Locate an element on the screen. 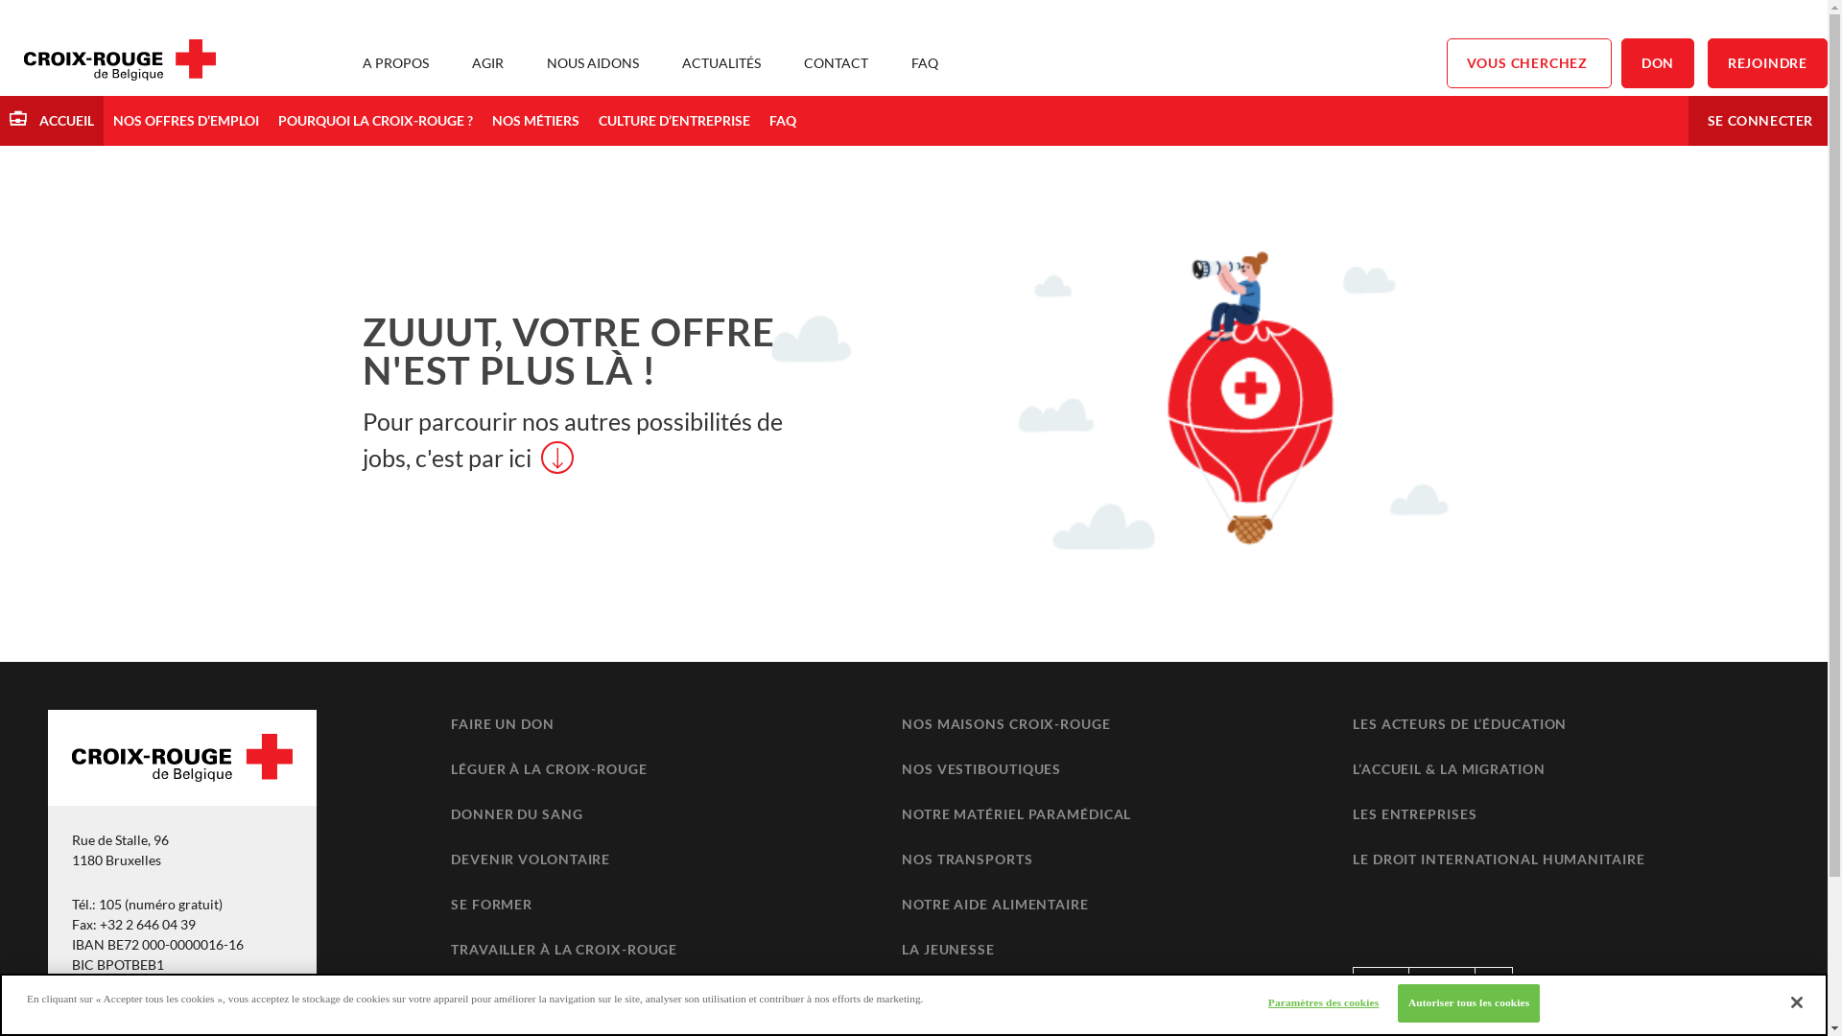 This screenshot has width=1842, height=1036. FAQ is located at coordinates (783, 121).